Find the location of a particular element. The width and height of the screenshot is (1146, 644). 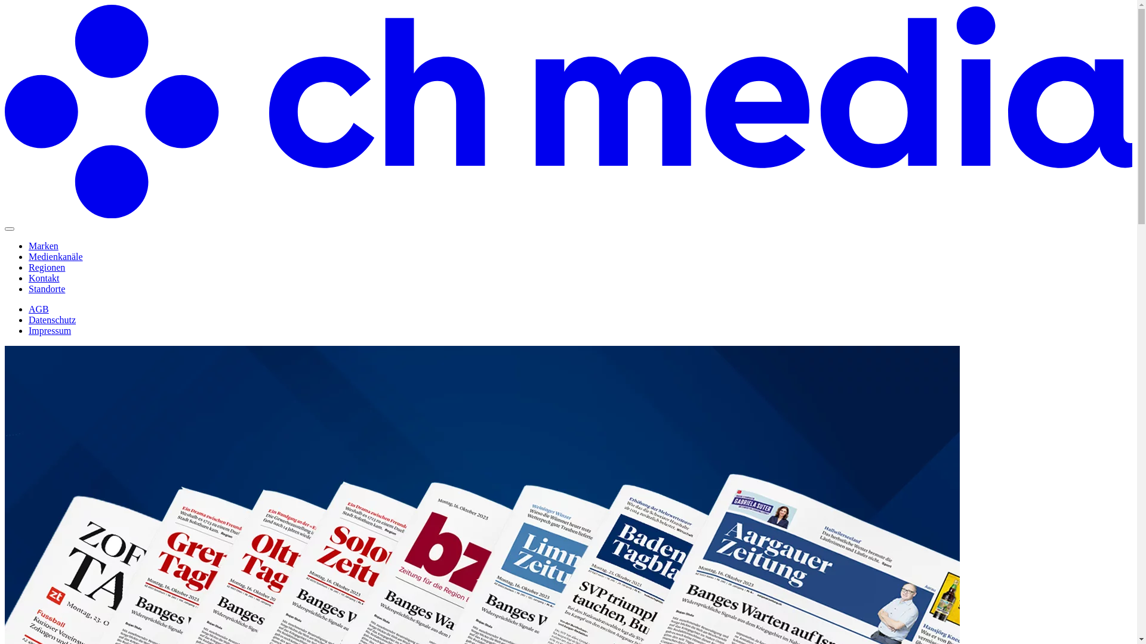

CH Media is located at coordinates (568, 215).